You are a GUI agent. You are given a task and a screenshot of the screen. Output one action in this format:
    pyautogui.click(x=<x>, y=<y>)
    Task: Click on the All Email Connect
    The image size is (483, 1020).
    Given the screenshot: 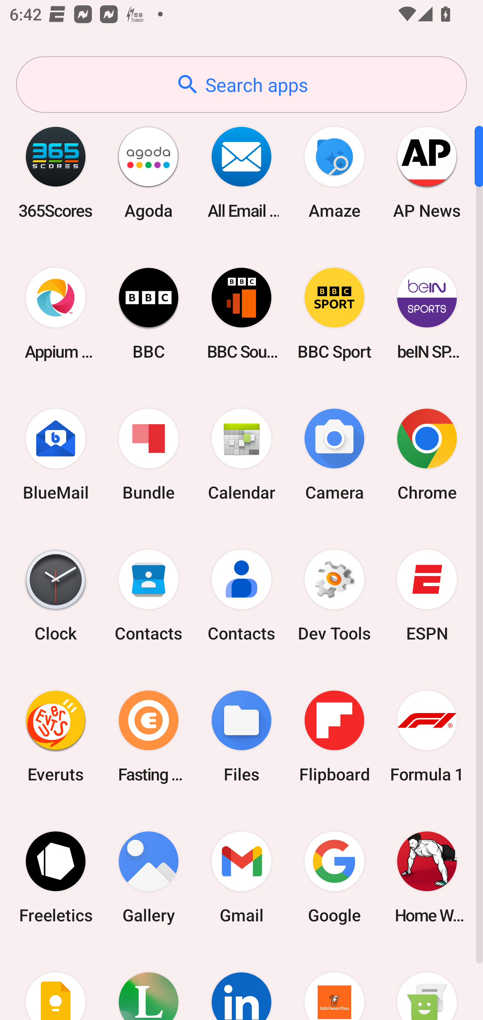 What is the action you would take?
    pyautogui.click(x=241, y=172)
    